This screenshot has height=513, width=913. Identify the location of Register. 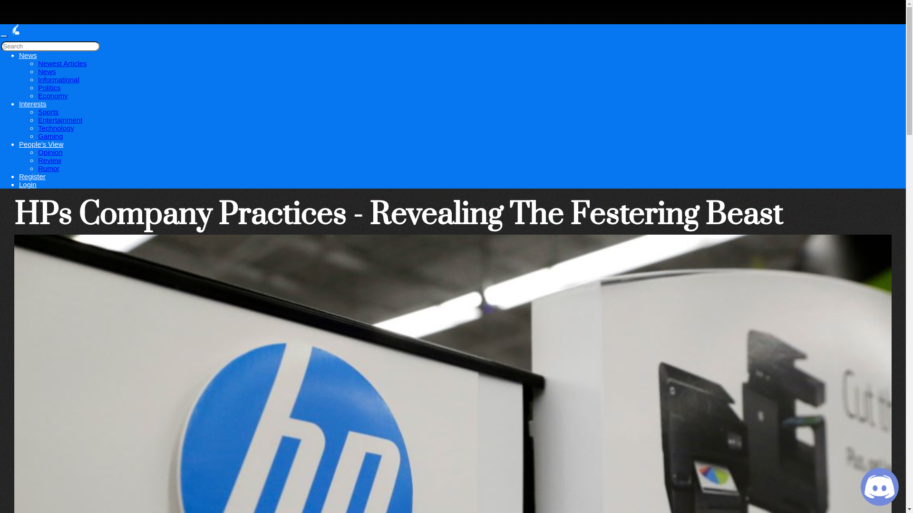
(32, 177).